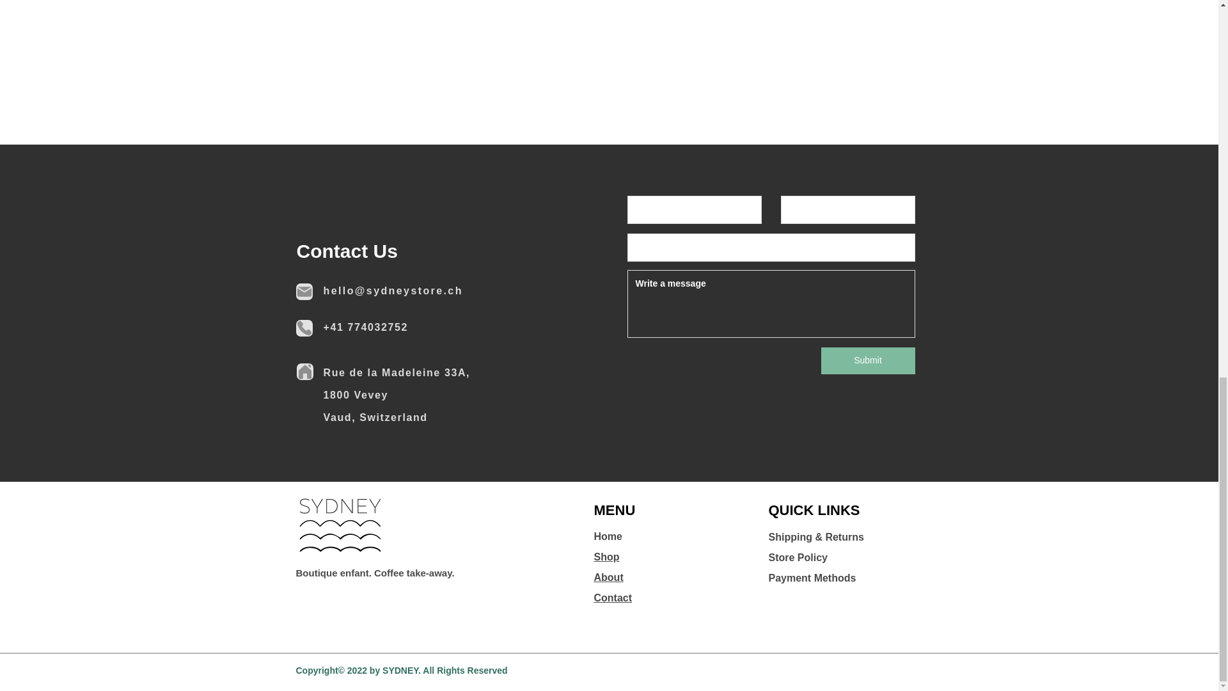 This screenshot has height=691, width=1228. I want to click on Payment Methods, so click(812, 578).